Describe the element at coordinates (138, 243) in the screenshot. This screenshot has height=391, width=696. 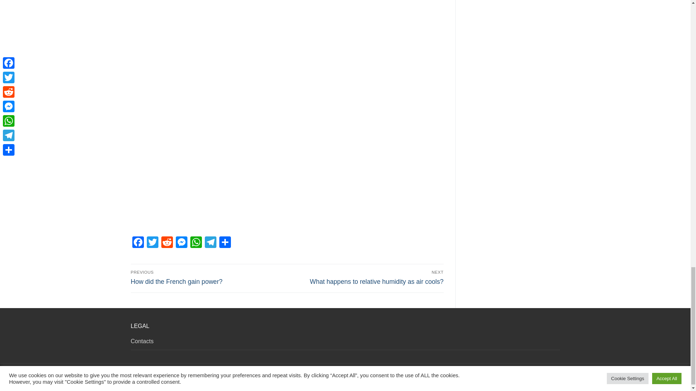
I see `Facebook` at that location.